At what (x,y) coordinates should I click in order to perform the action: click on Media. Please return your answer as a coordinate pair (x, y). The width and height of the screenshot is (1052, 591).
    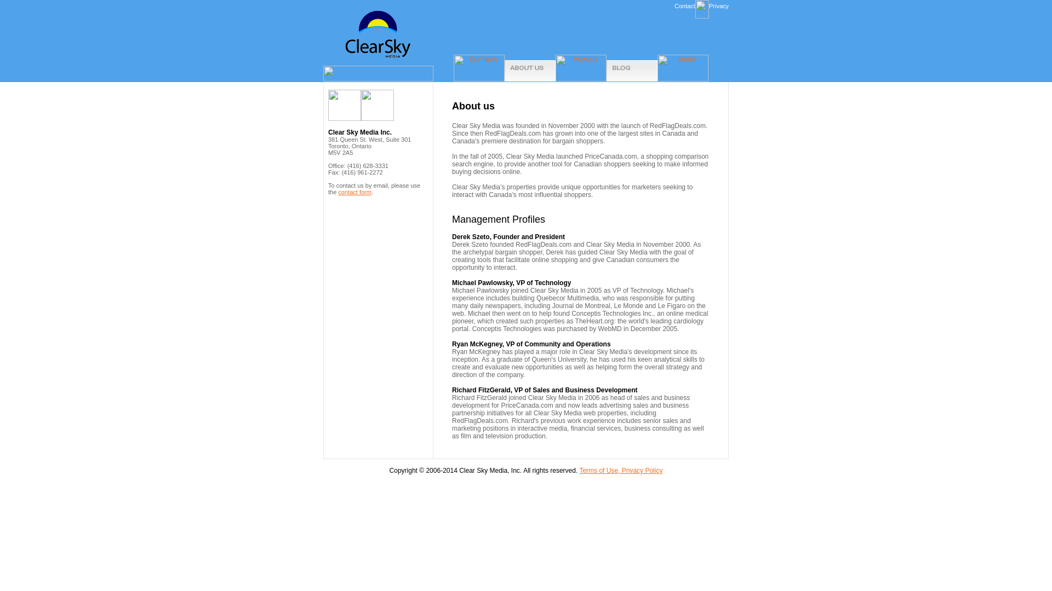
    Looking at the image, I should click on (683, 68).